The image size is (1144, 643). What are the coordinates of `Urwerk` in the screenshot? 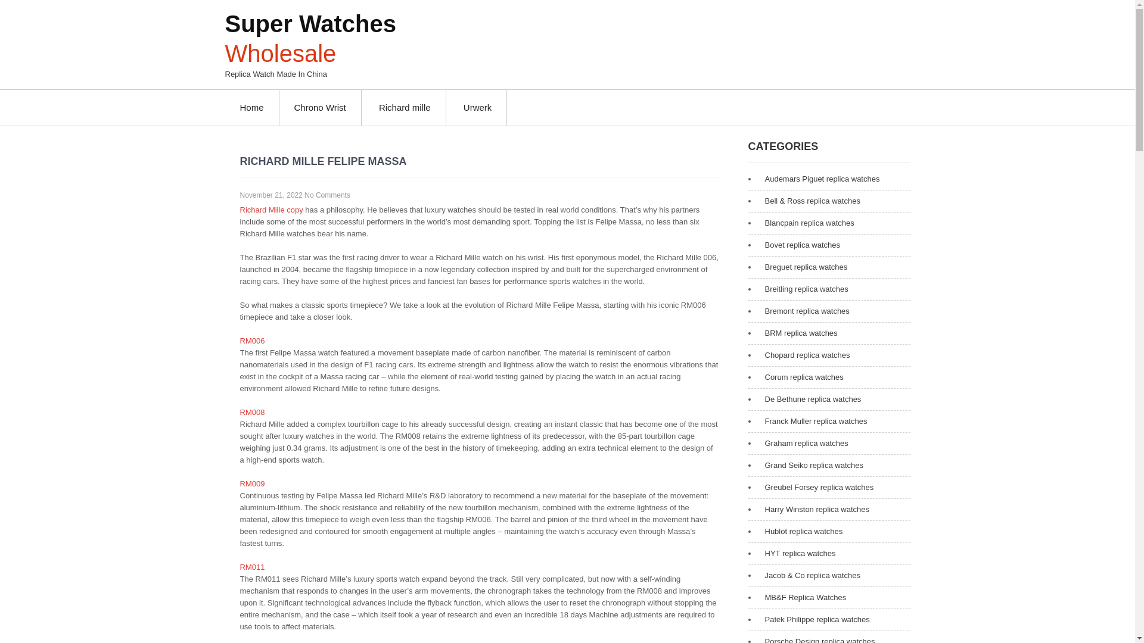 It's located at (478, 107).